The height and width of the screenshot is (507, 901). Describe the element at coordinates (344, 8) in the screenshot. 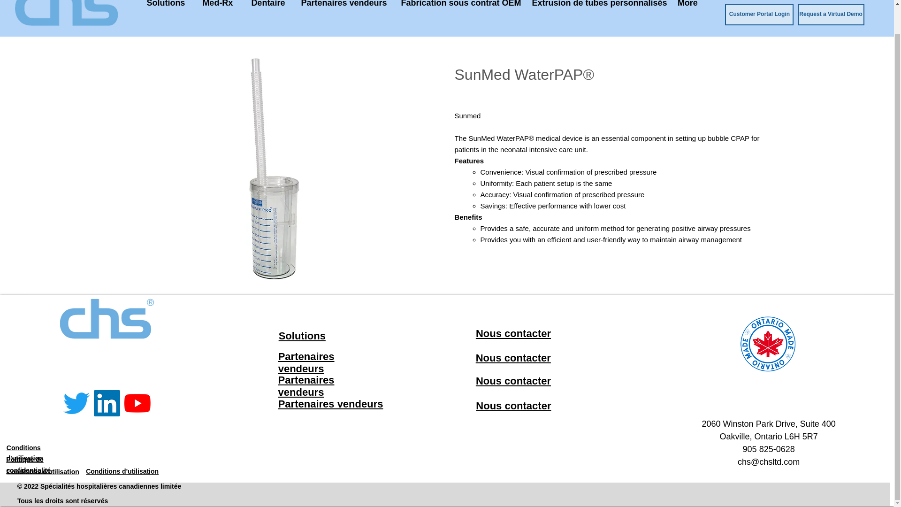

I see `Partenaires vendeurs` at that location.